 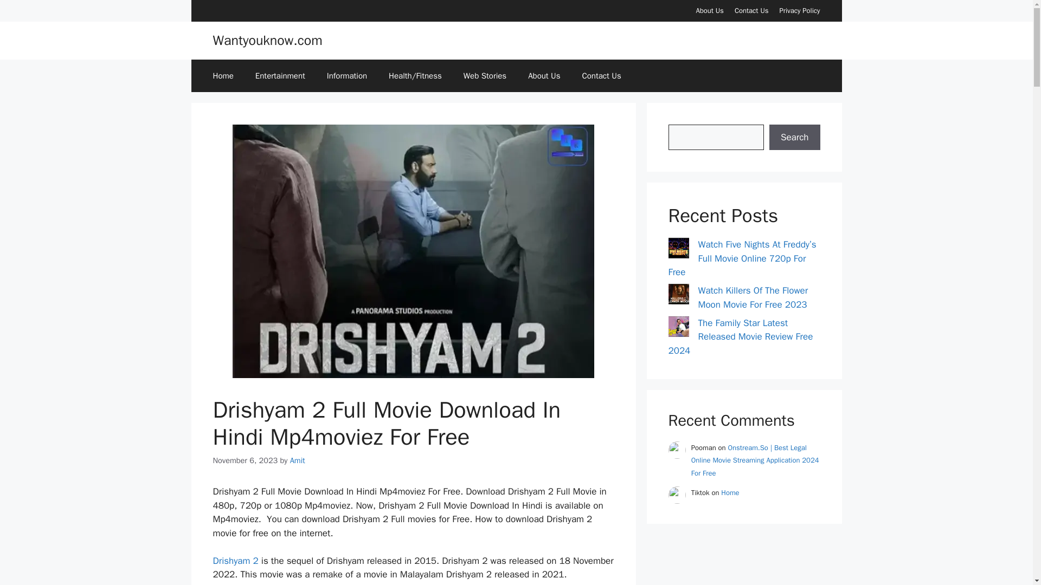 What do you see at coordinates (751, 10) in the screenshot?
I see `Contact Us` at bounding box center [751, 10].